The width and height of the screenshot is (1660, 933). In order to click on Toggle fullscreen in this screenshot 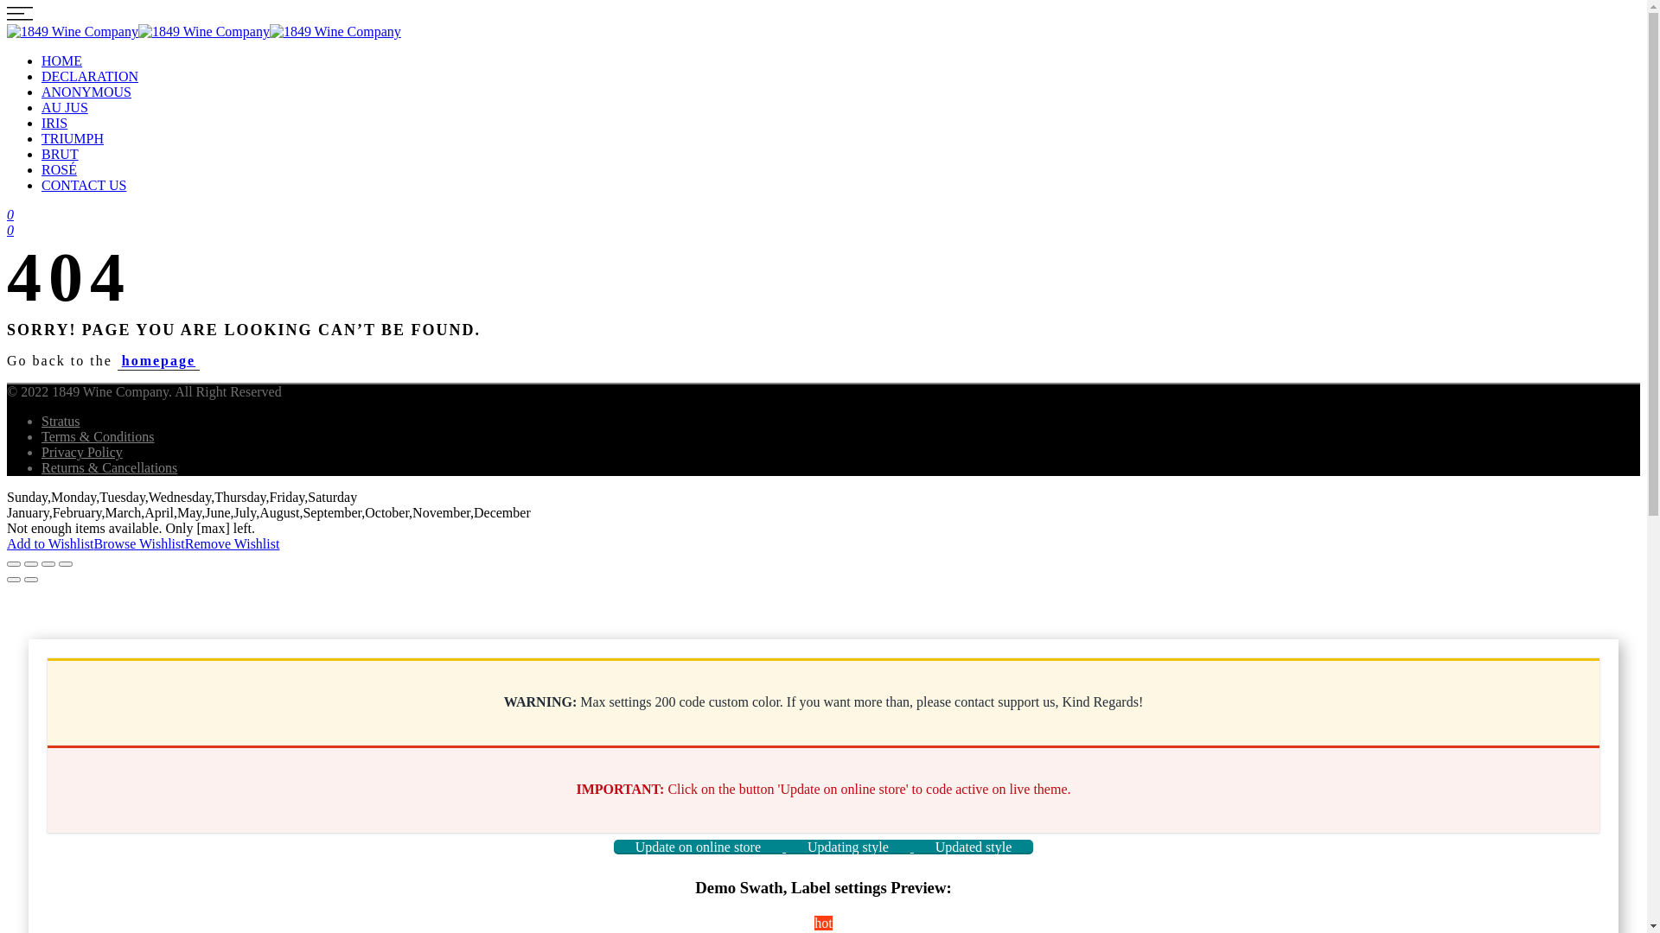, I will do `click(48, 564)`.